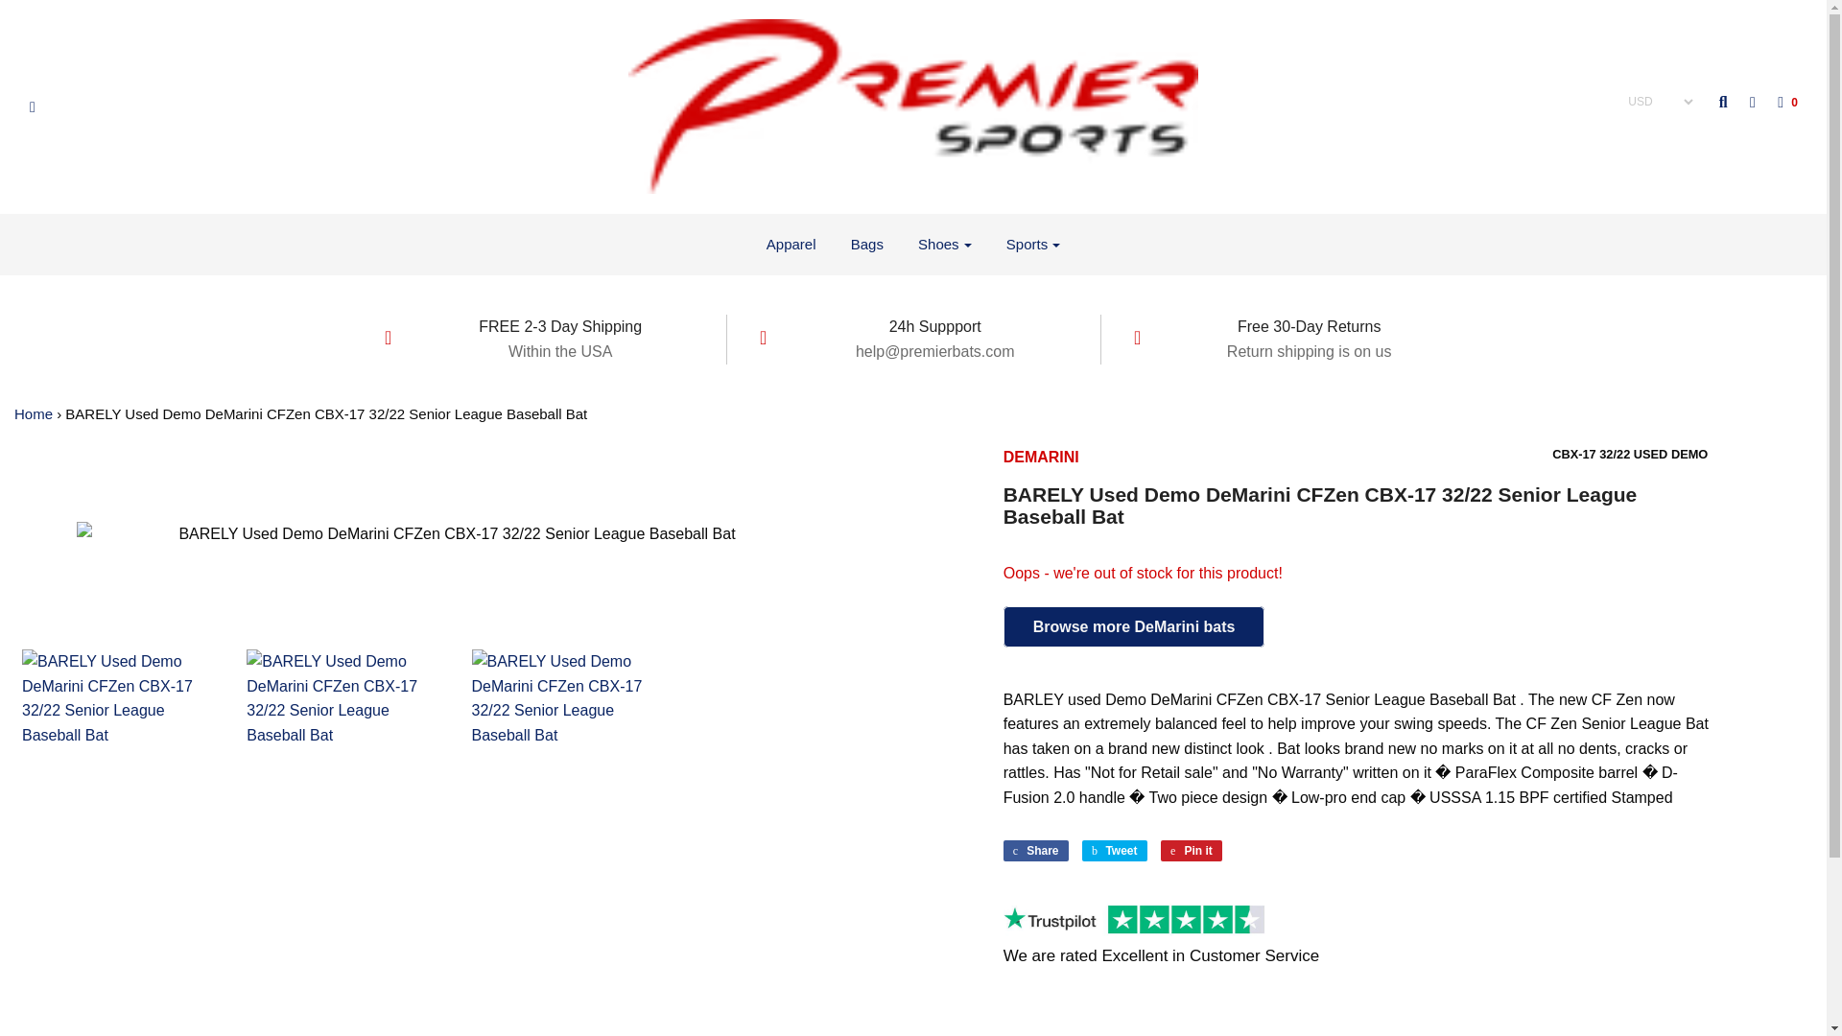 The image size is (1842, 1036). What do you see at coordinates (34, 413) in the screenshot?
I see `Back to the frontpage` at bounding box center [34, 413].